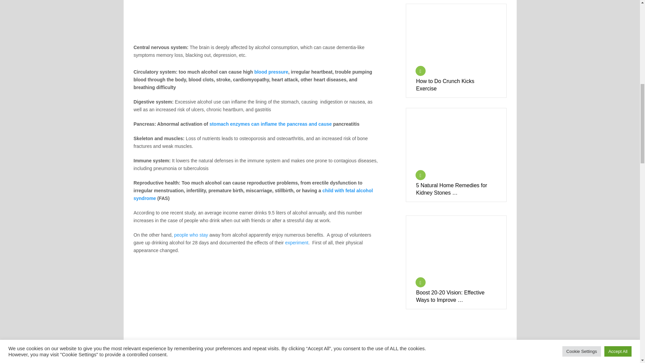 This screenshot has width=645, height=363. Describe the element at coordinates (296, 243) in the screenshot. I see `experiment` at that location.